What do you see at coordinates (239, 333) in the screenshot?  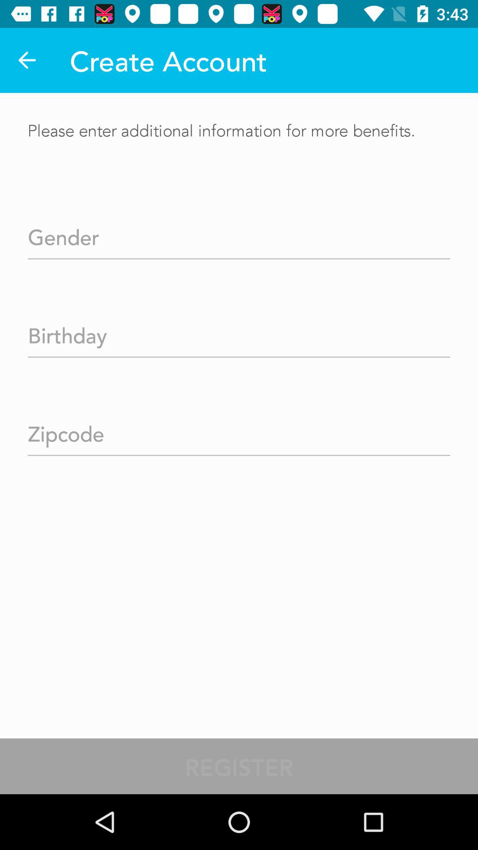 I see `input birthday` at bounding box center [239, 333].